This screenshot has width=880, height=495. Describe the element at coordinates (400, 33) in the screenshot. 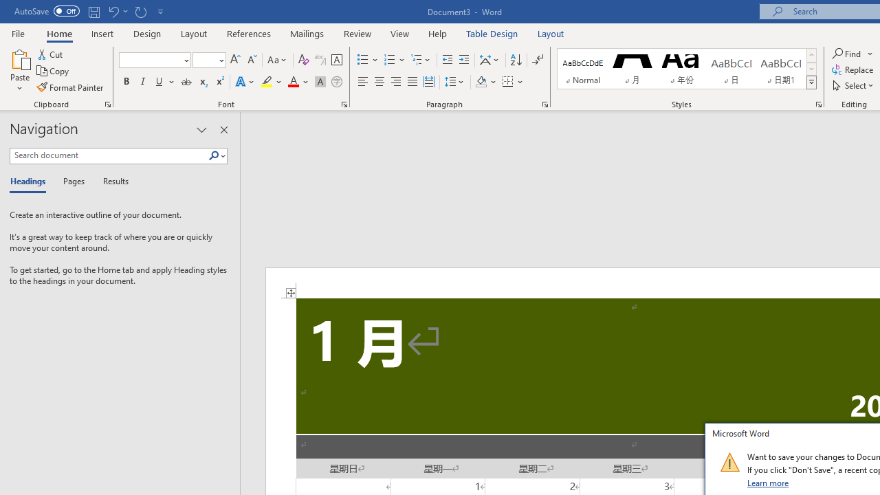

I see `View` at that location.